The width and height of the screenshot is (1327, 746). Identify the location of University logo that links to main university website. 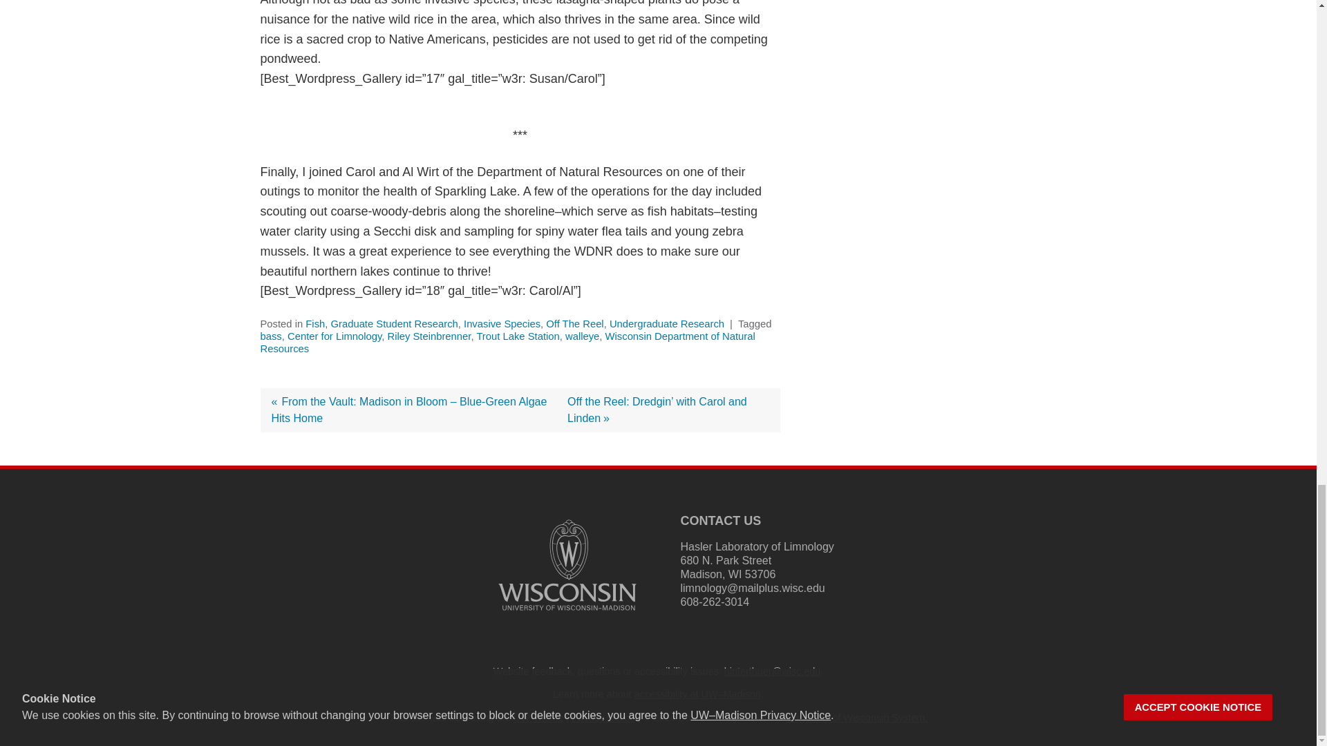
(567, 565).